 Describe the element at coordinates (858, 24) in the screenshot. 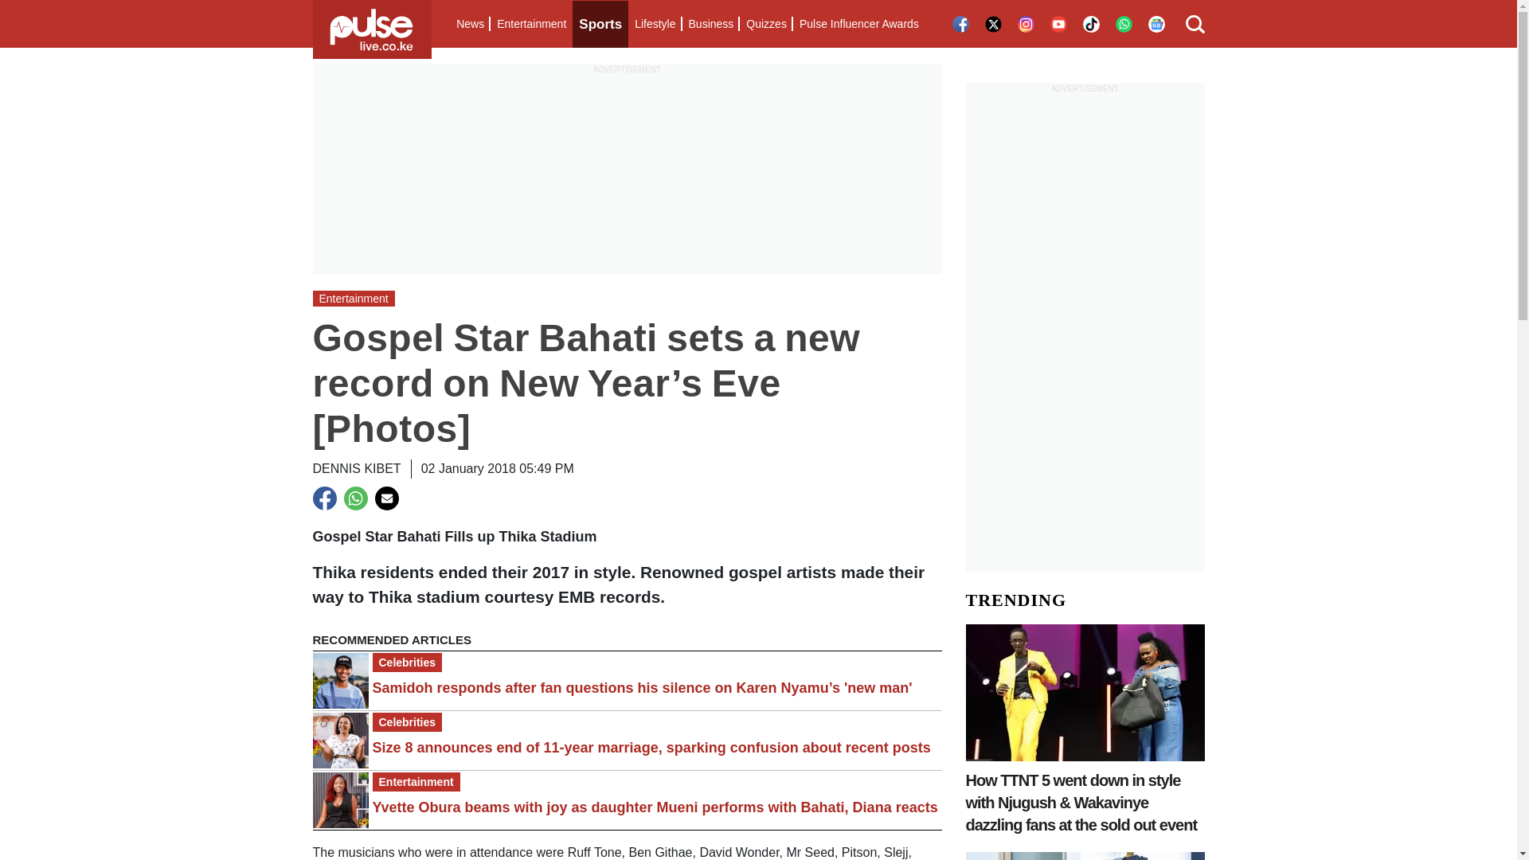

I see `Pulse Influencer Awards` at that location.